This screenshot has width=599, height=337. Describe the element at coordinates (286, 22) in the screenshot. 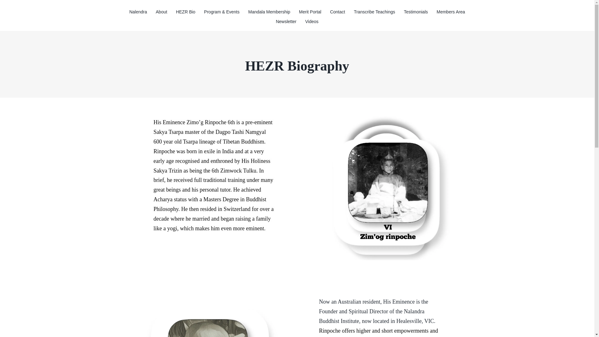

I see `Newsletter` at that location.